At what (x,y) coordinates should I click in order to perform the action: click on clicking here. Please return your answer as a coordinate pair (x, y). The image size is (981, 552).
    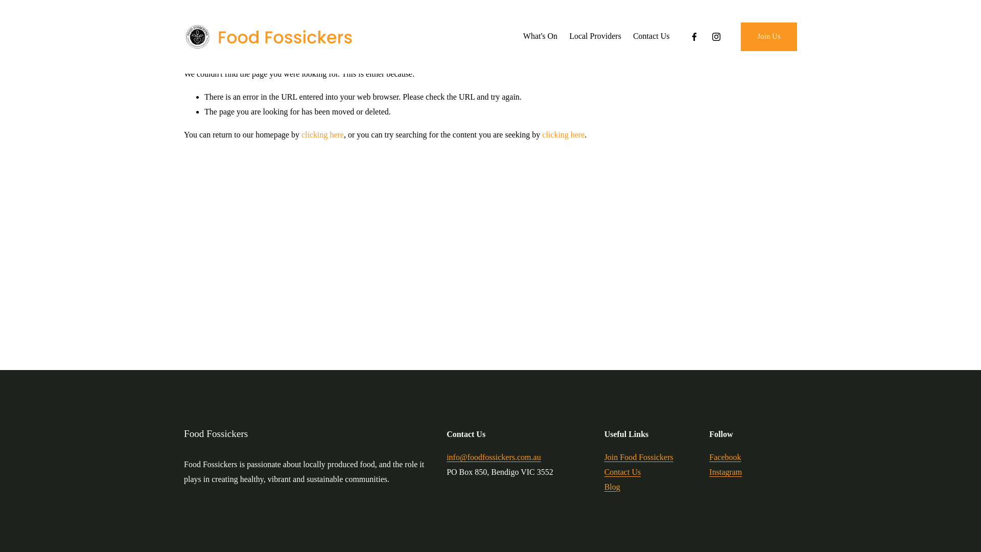
    Looking at the image, I should click on (323, 135).